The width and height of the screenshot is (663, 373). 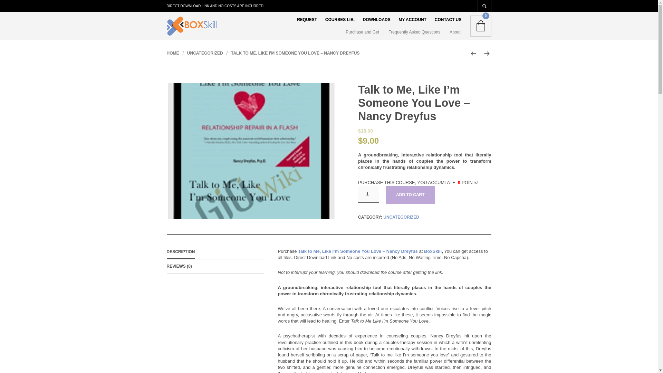 I want to click on REQUEST, so click(x=307, y=19).